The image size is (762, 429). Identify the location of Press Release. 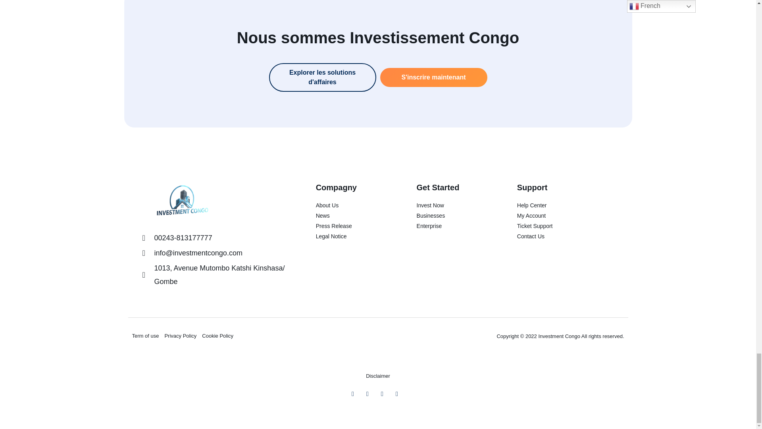
(352, 226).